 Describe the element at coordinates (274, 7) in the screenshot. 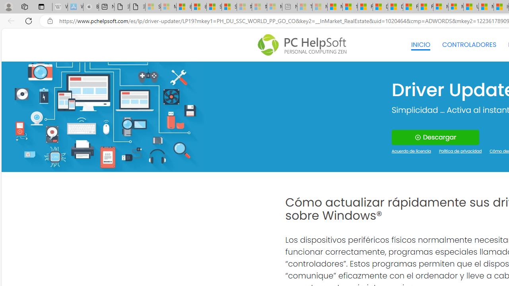

I see `Microsoft account | Account Checkup - Sleeping` at that location.